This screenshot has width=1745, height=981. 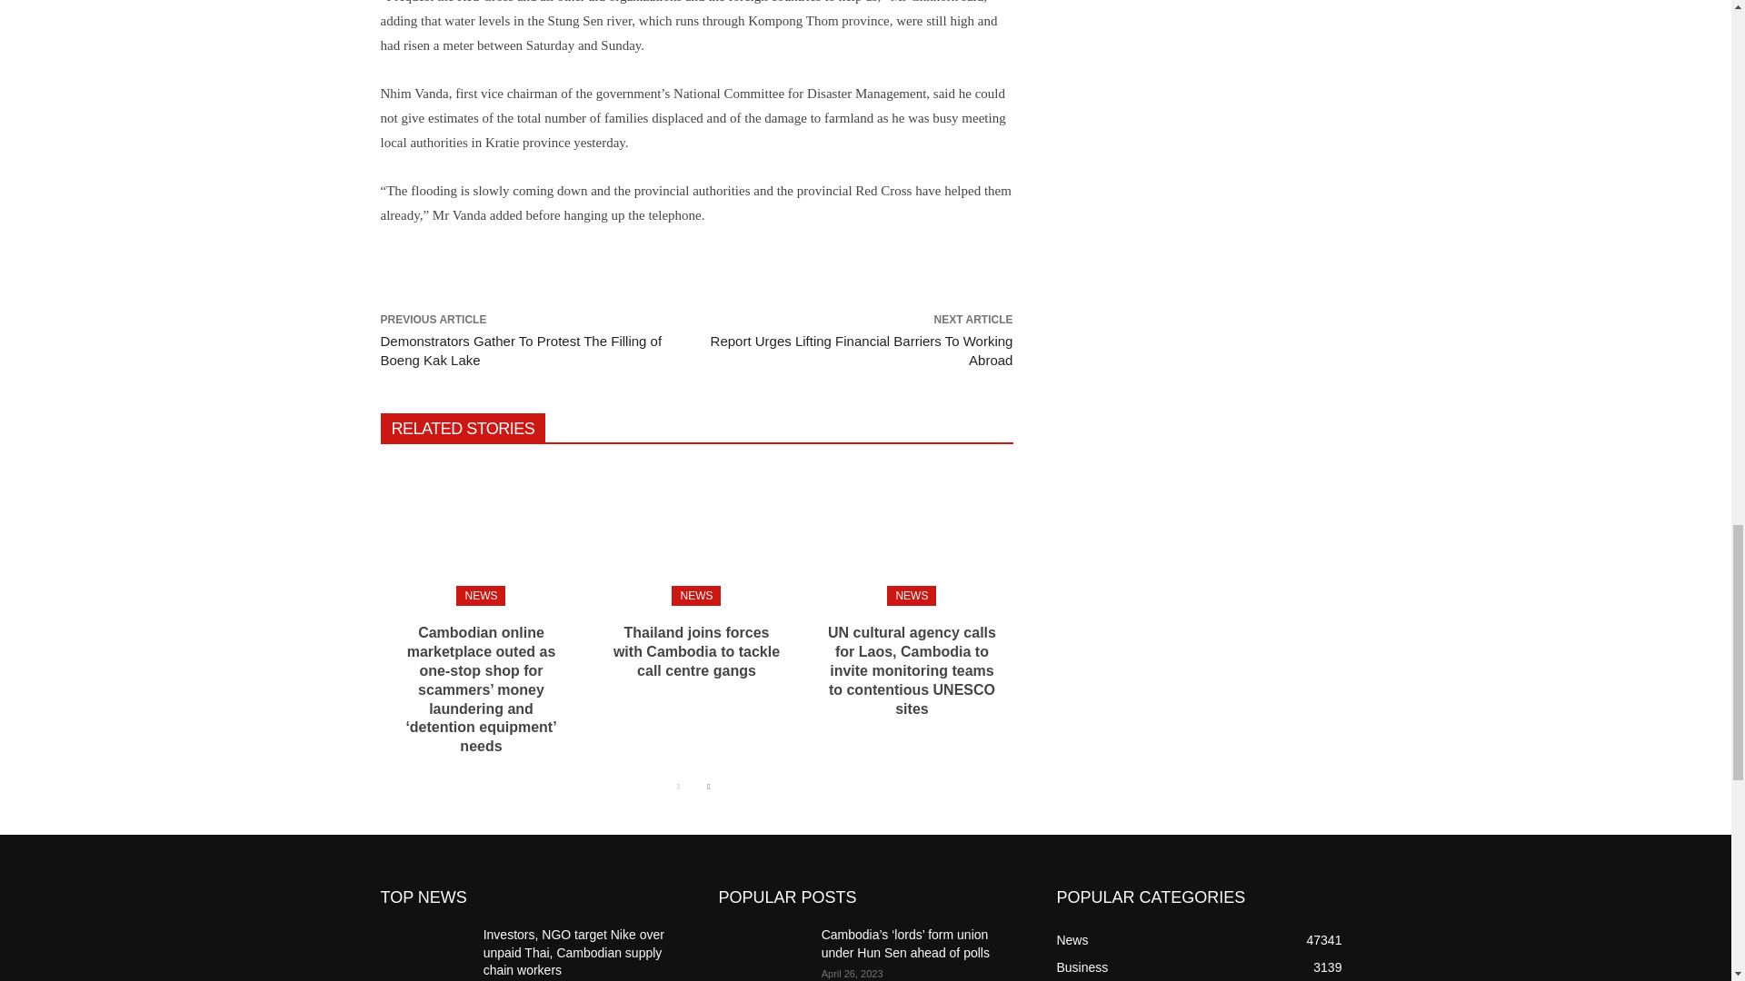 I want to click on Report Urges Lifting Financial Barriers To Working Abroad, so click(x=862, y=351).